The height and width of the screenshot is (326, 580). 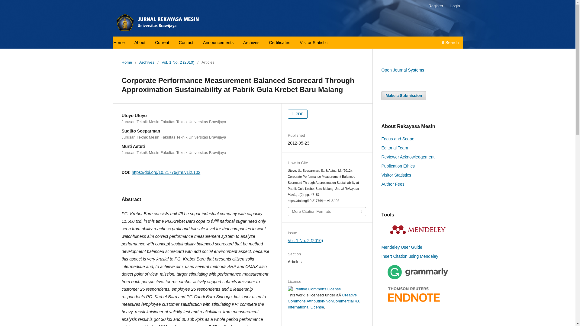 What do you see at coordinates (251, 42) in the screenshot?
I see `Archives` at bounding box center [251, 42].